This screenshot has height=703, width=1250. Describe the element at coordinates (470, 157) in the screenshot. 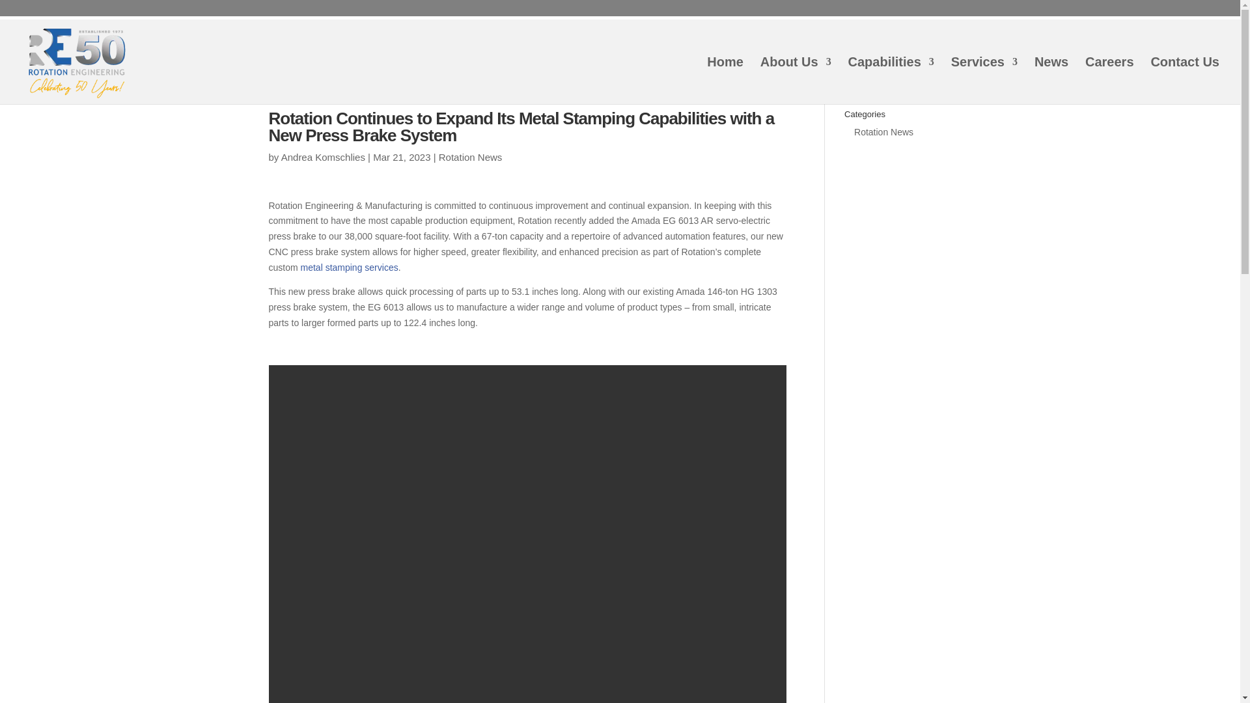

I see `Rotation News` at that location.